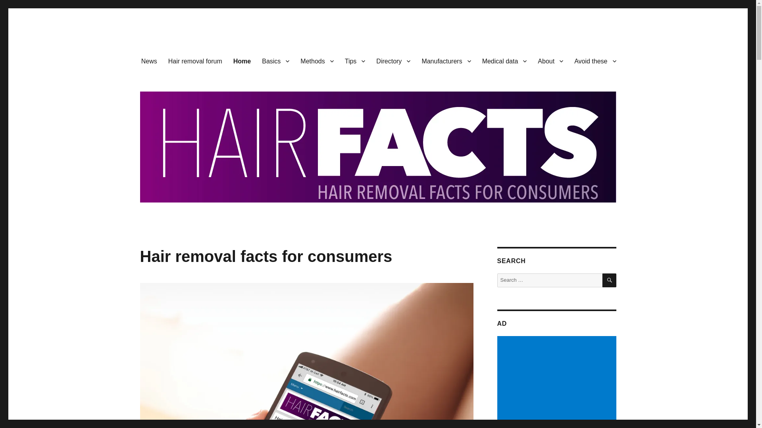 This screenshot has width=762, height=428. Describe the element at coordinates (242, 61) in the screenshot. I see `Home` at that location.